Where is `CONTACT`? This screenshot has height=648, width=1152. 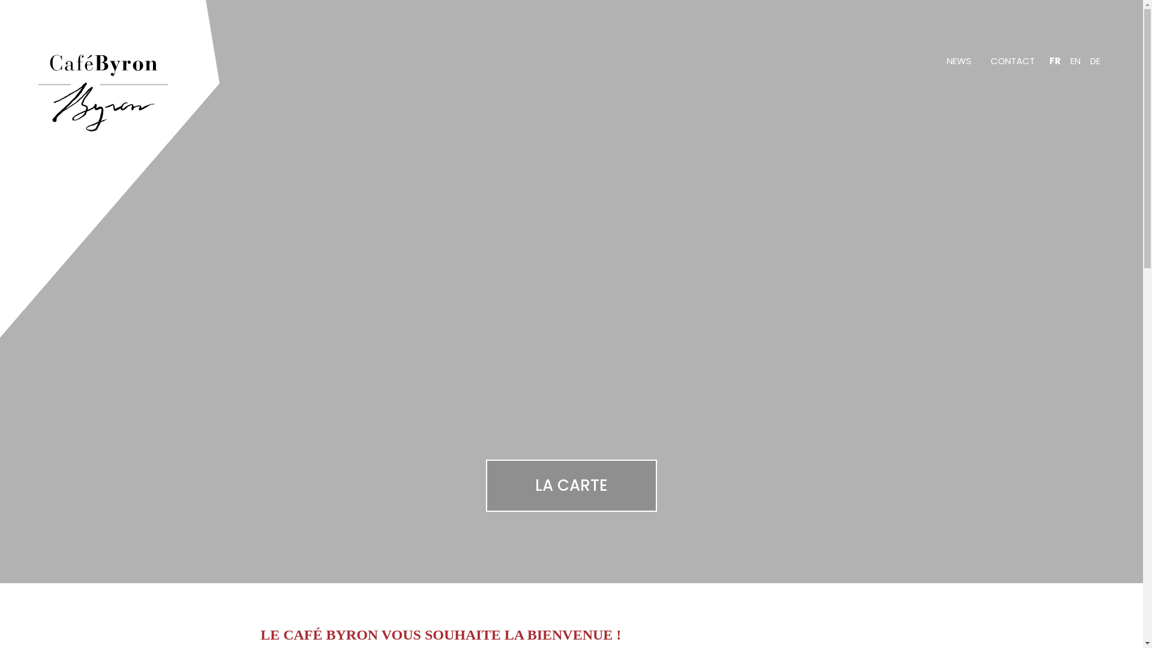
CONTACT is located at coordinates (1013, 61).